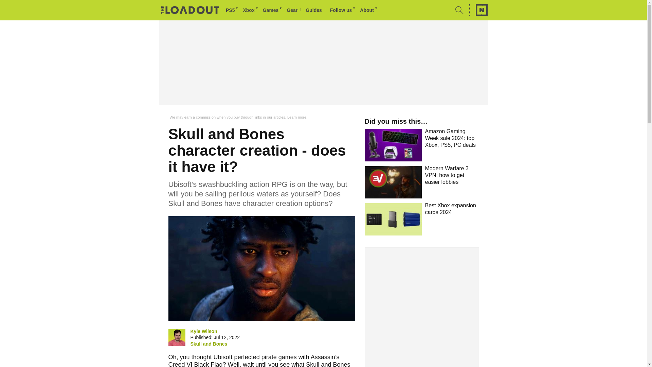  I want to click on Network N Media, so click(478, 10).